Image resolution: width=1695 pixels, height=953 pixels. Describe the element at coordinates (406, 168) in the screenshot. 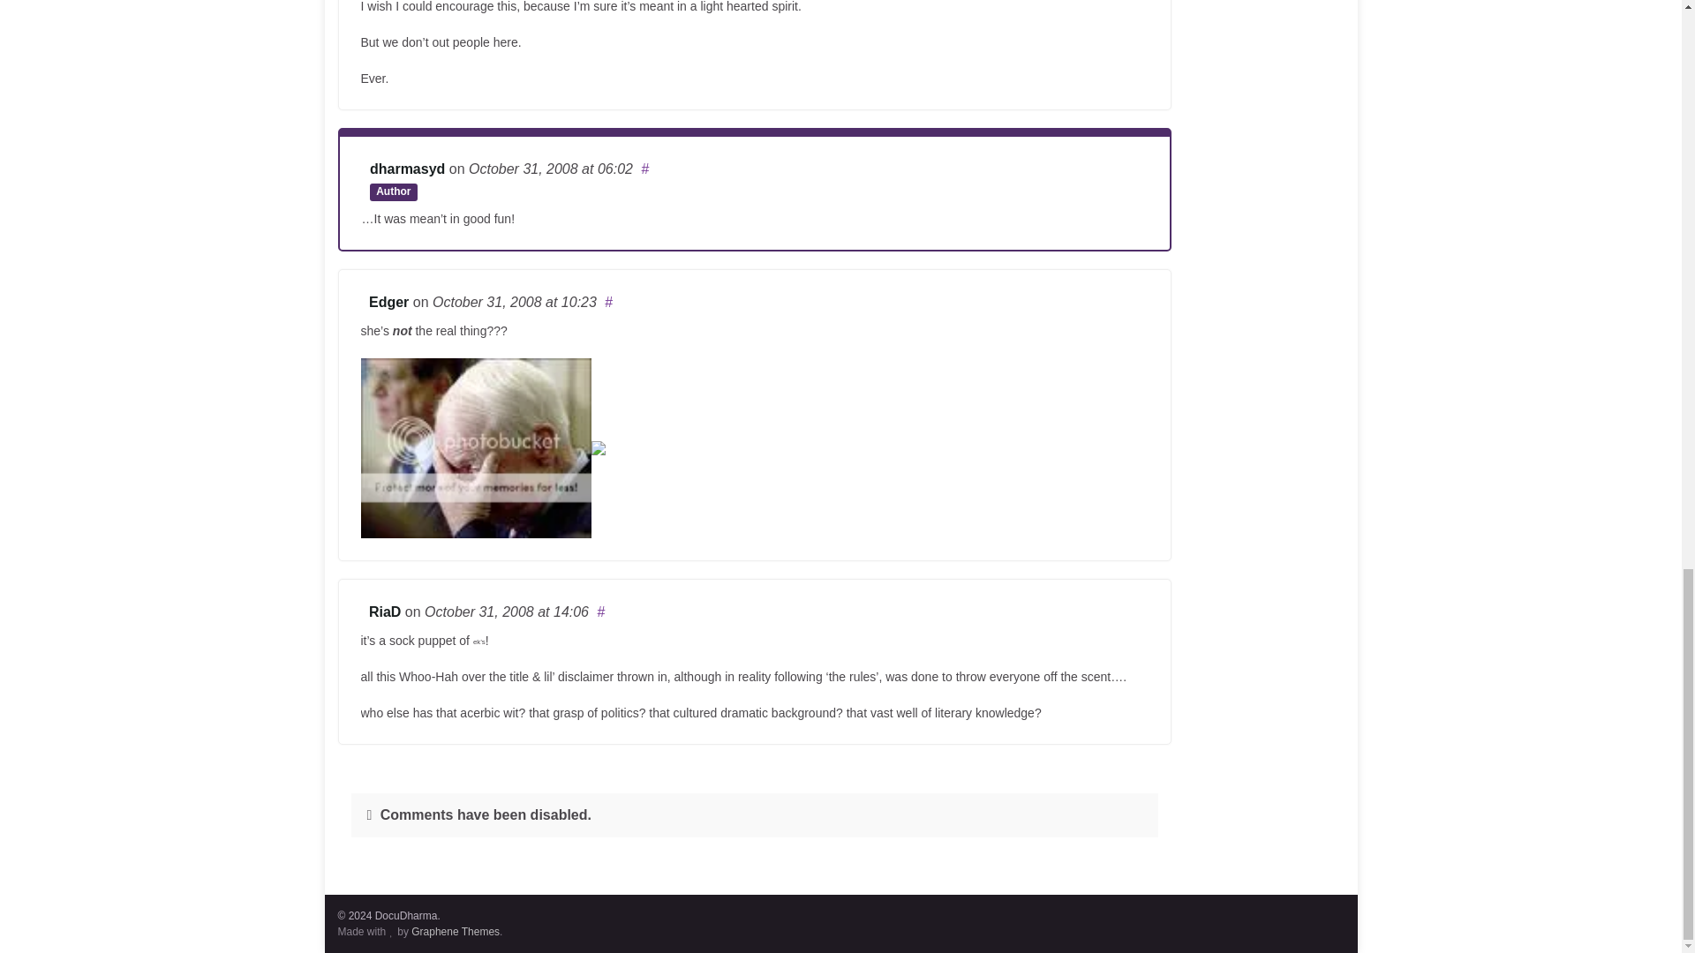

I see `dharmasyd` at that location.